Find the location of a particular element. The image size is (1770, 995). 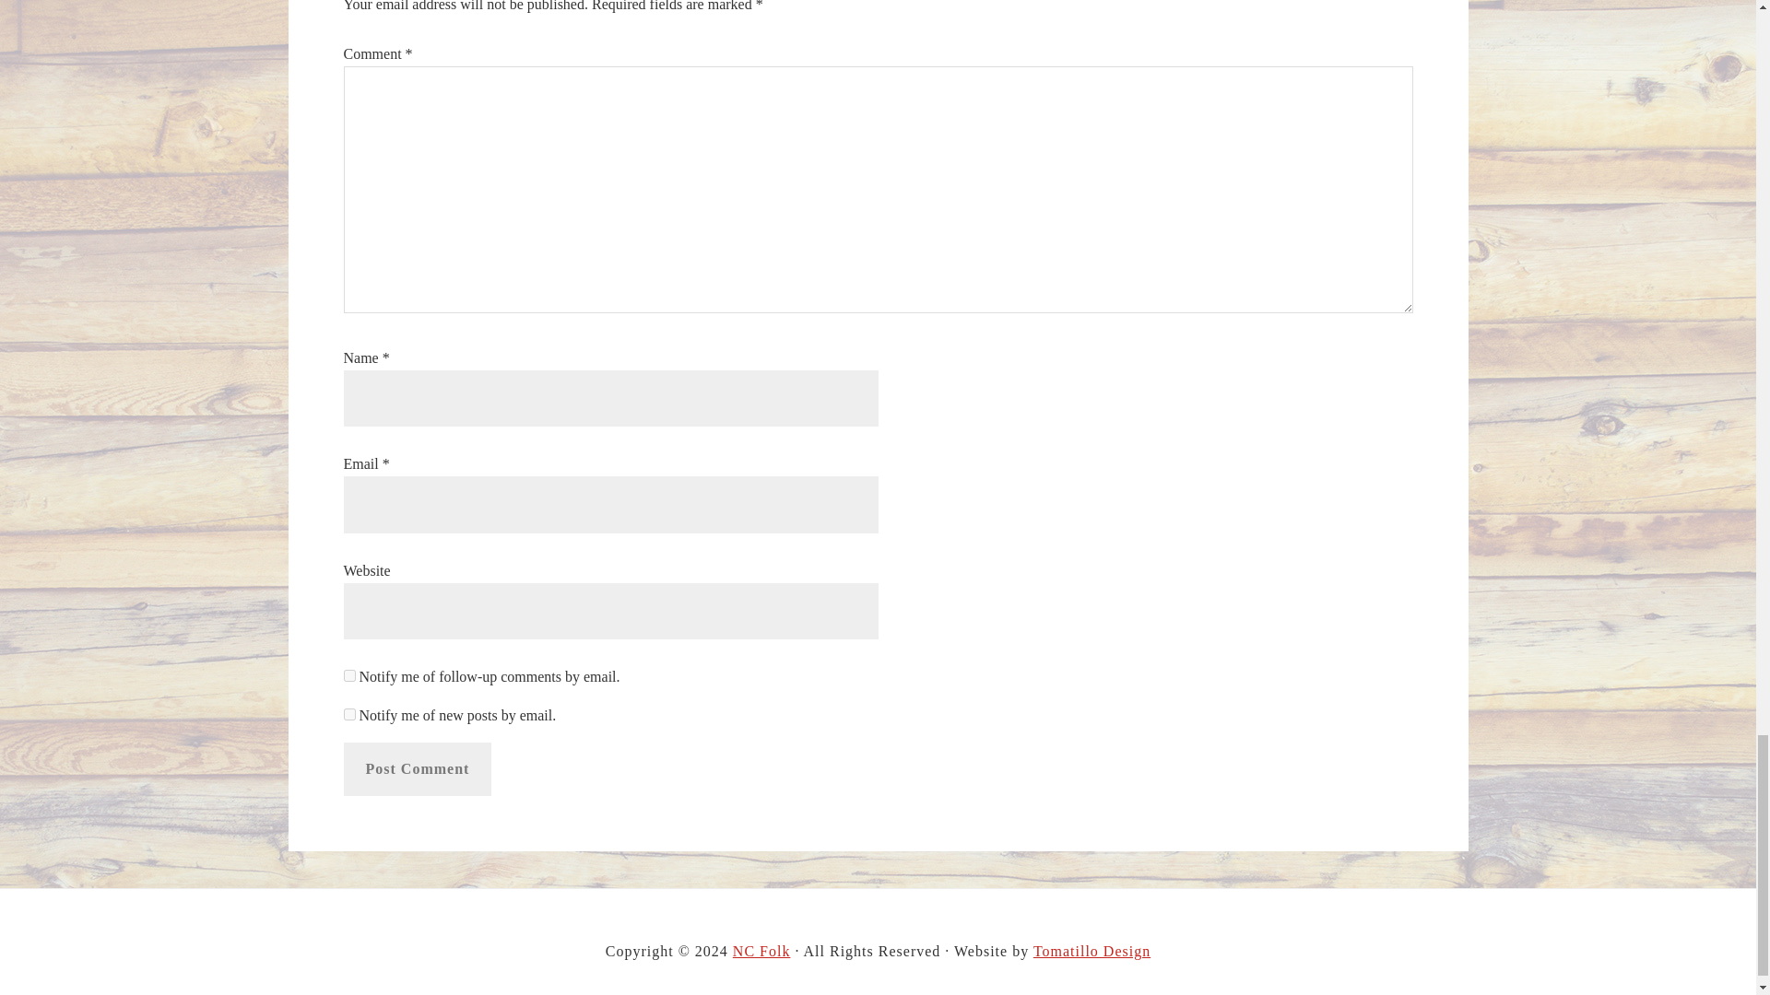

Post Comment is located at coordinates (417, 768).